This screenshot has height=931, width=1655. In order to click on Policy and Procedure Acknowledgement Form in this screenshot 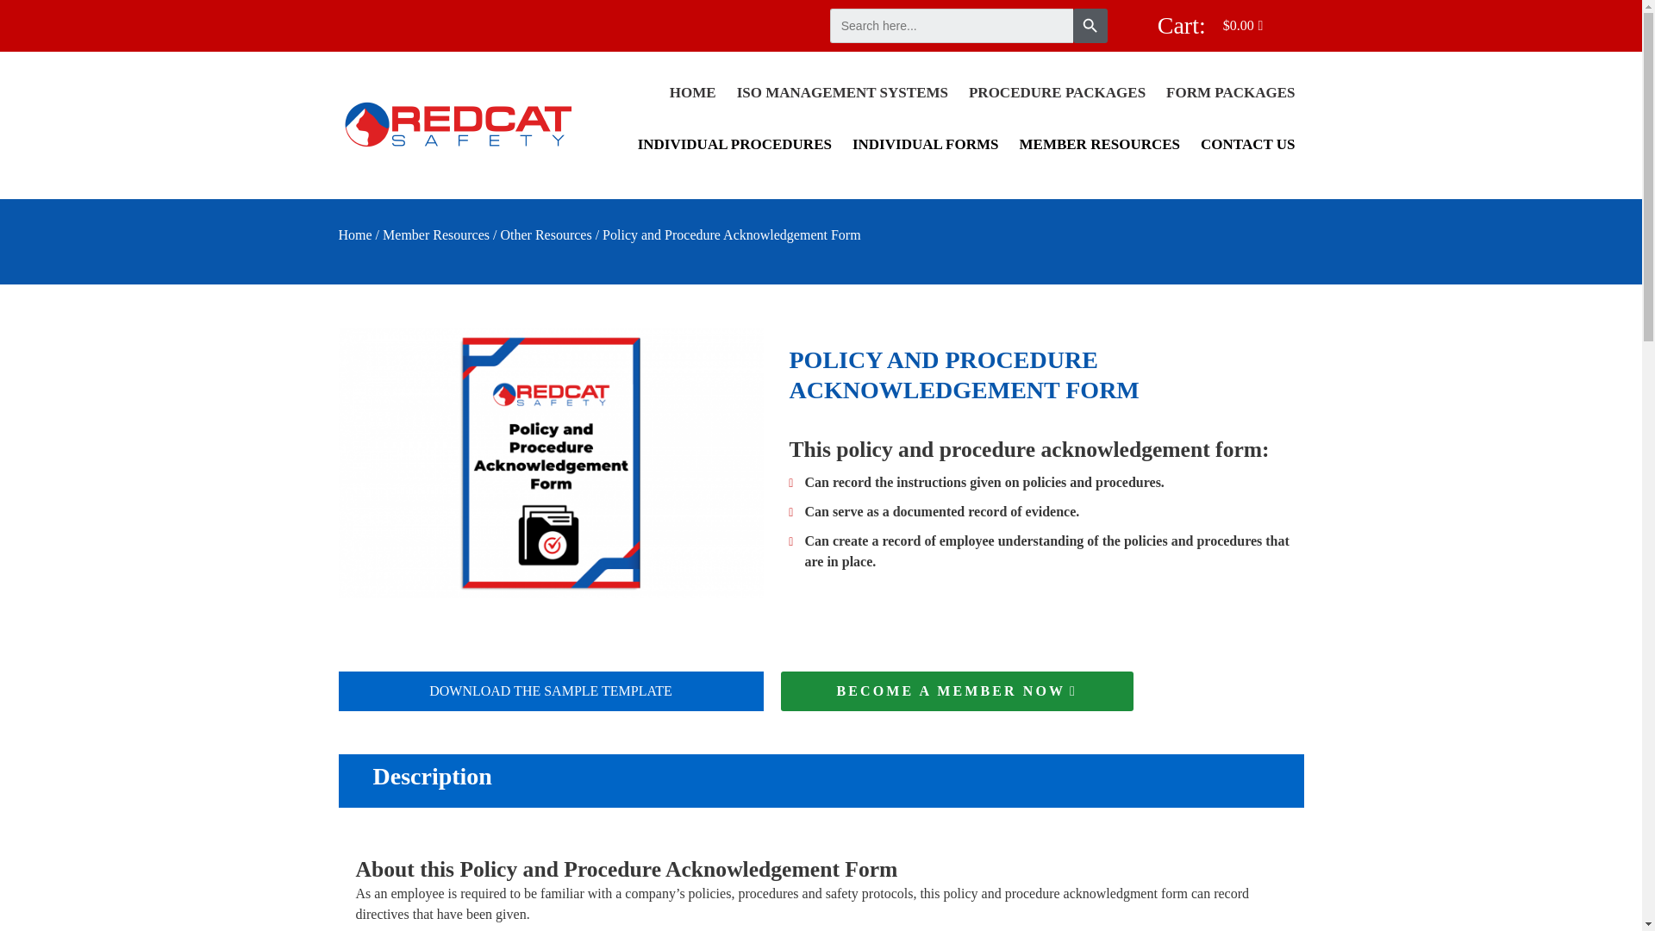, I will do `click(550, 463)`.